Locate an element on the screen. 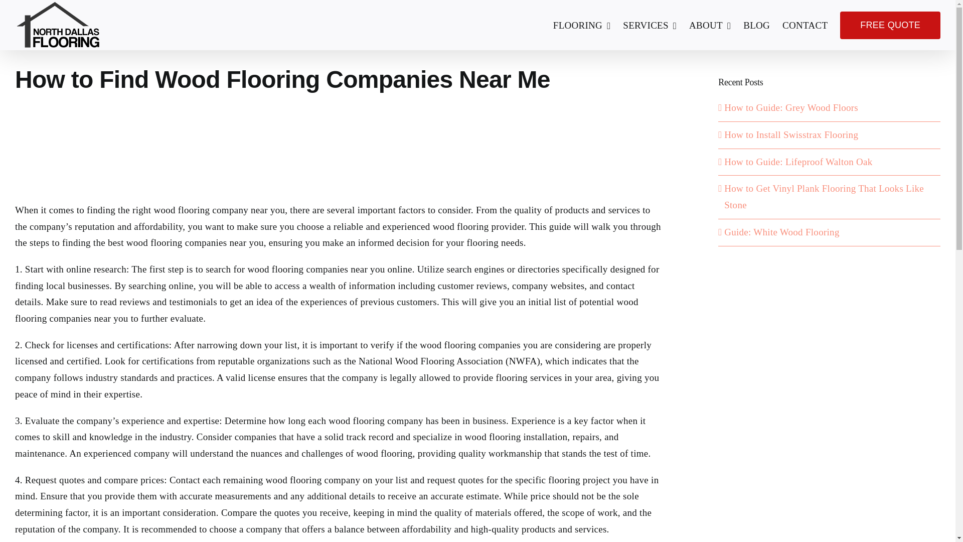 This screenshot has height=542, width=963. SERVICES is located at coordinates (650, 25).